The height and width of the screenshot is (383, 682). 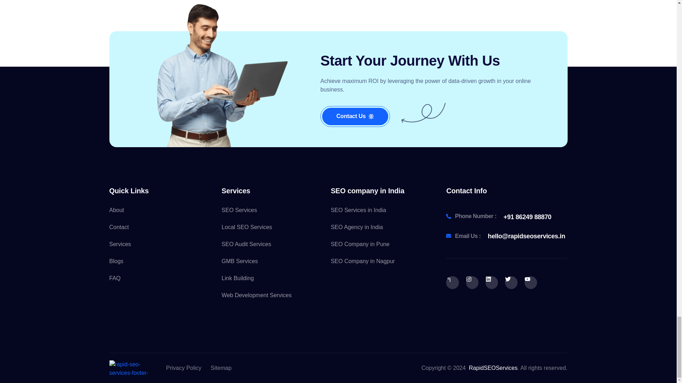 I want to click on Sitemap, so click(x=221, y=368).